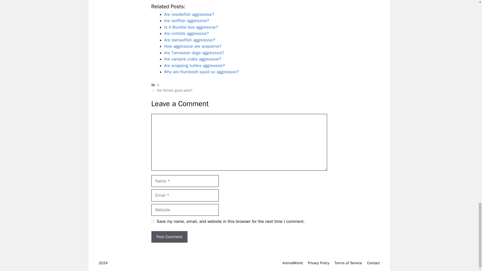 The height and width of the screenshot is (271, 482). What do you see at coordinates (190, 40) in the screenshot?
I see `Are damselfish aggressive?` at bounding box center [190, 40].